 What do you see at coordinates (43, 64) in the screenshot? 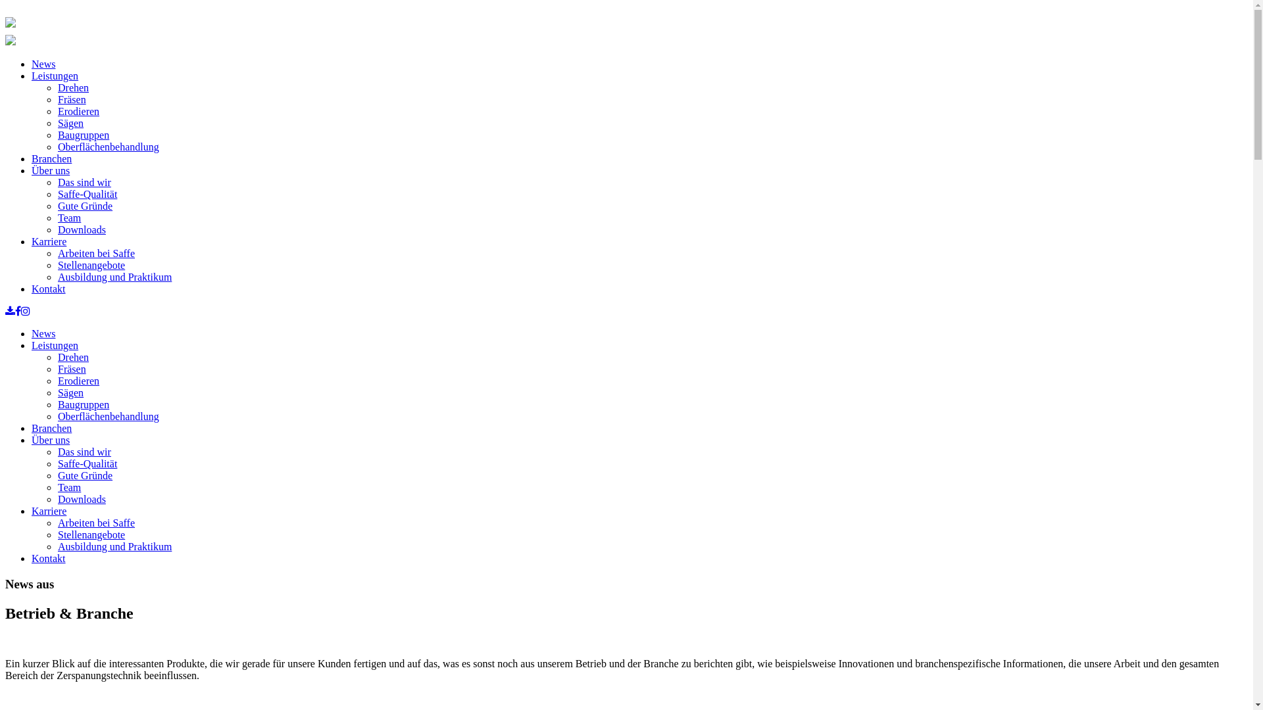
I see `News` at bounding box center [43, 64].